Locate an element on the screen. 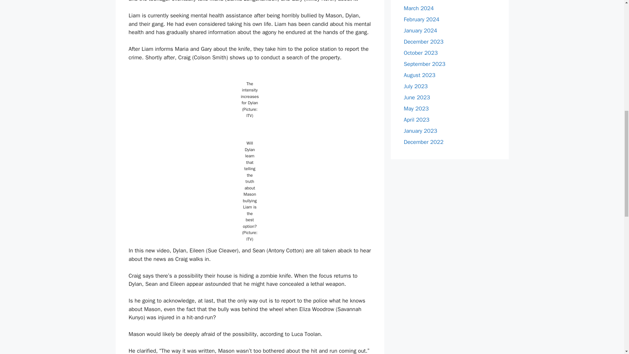 Image resolution: width=629 pixels, height=354 pixels. January 2024 is located at coordinates (420, 30).